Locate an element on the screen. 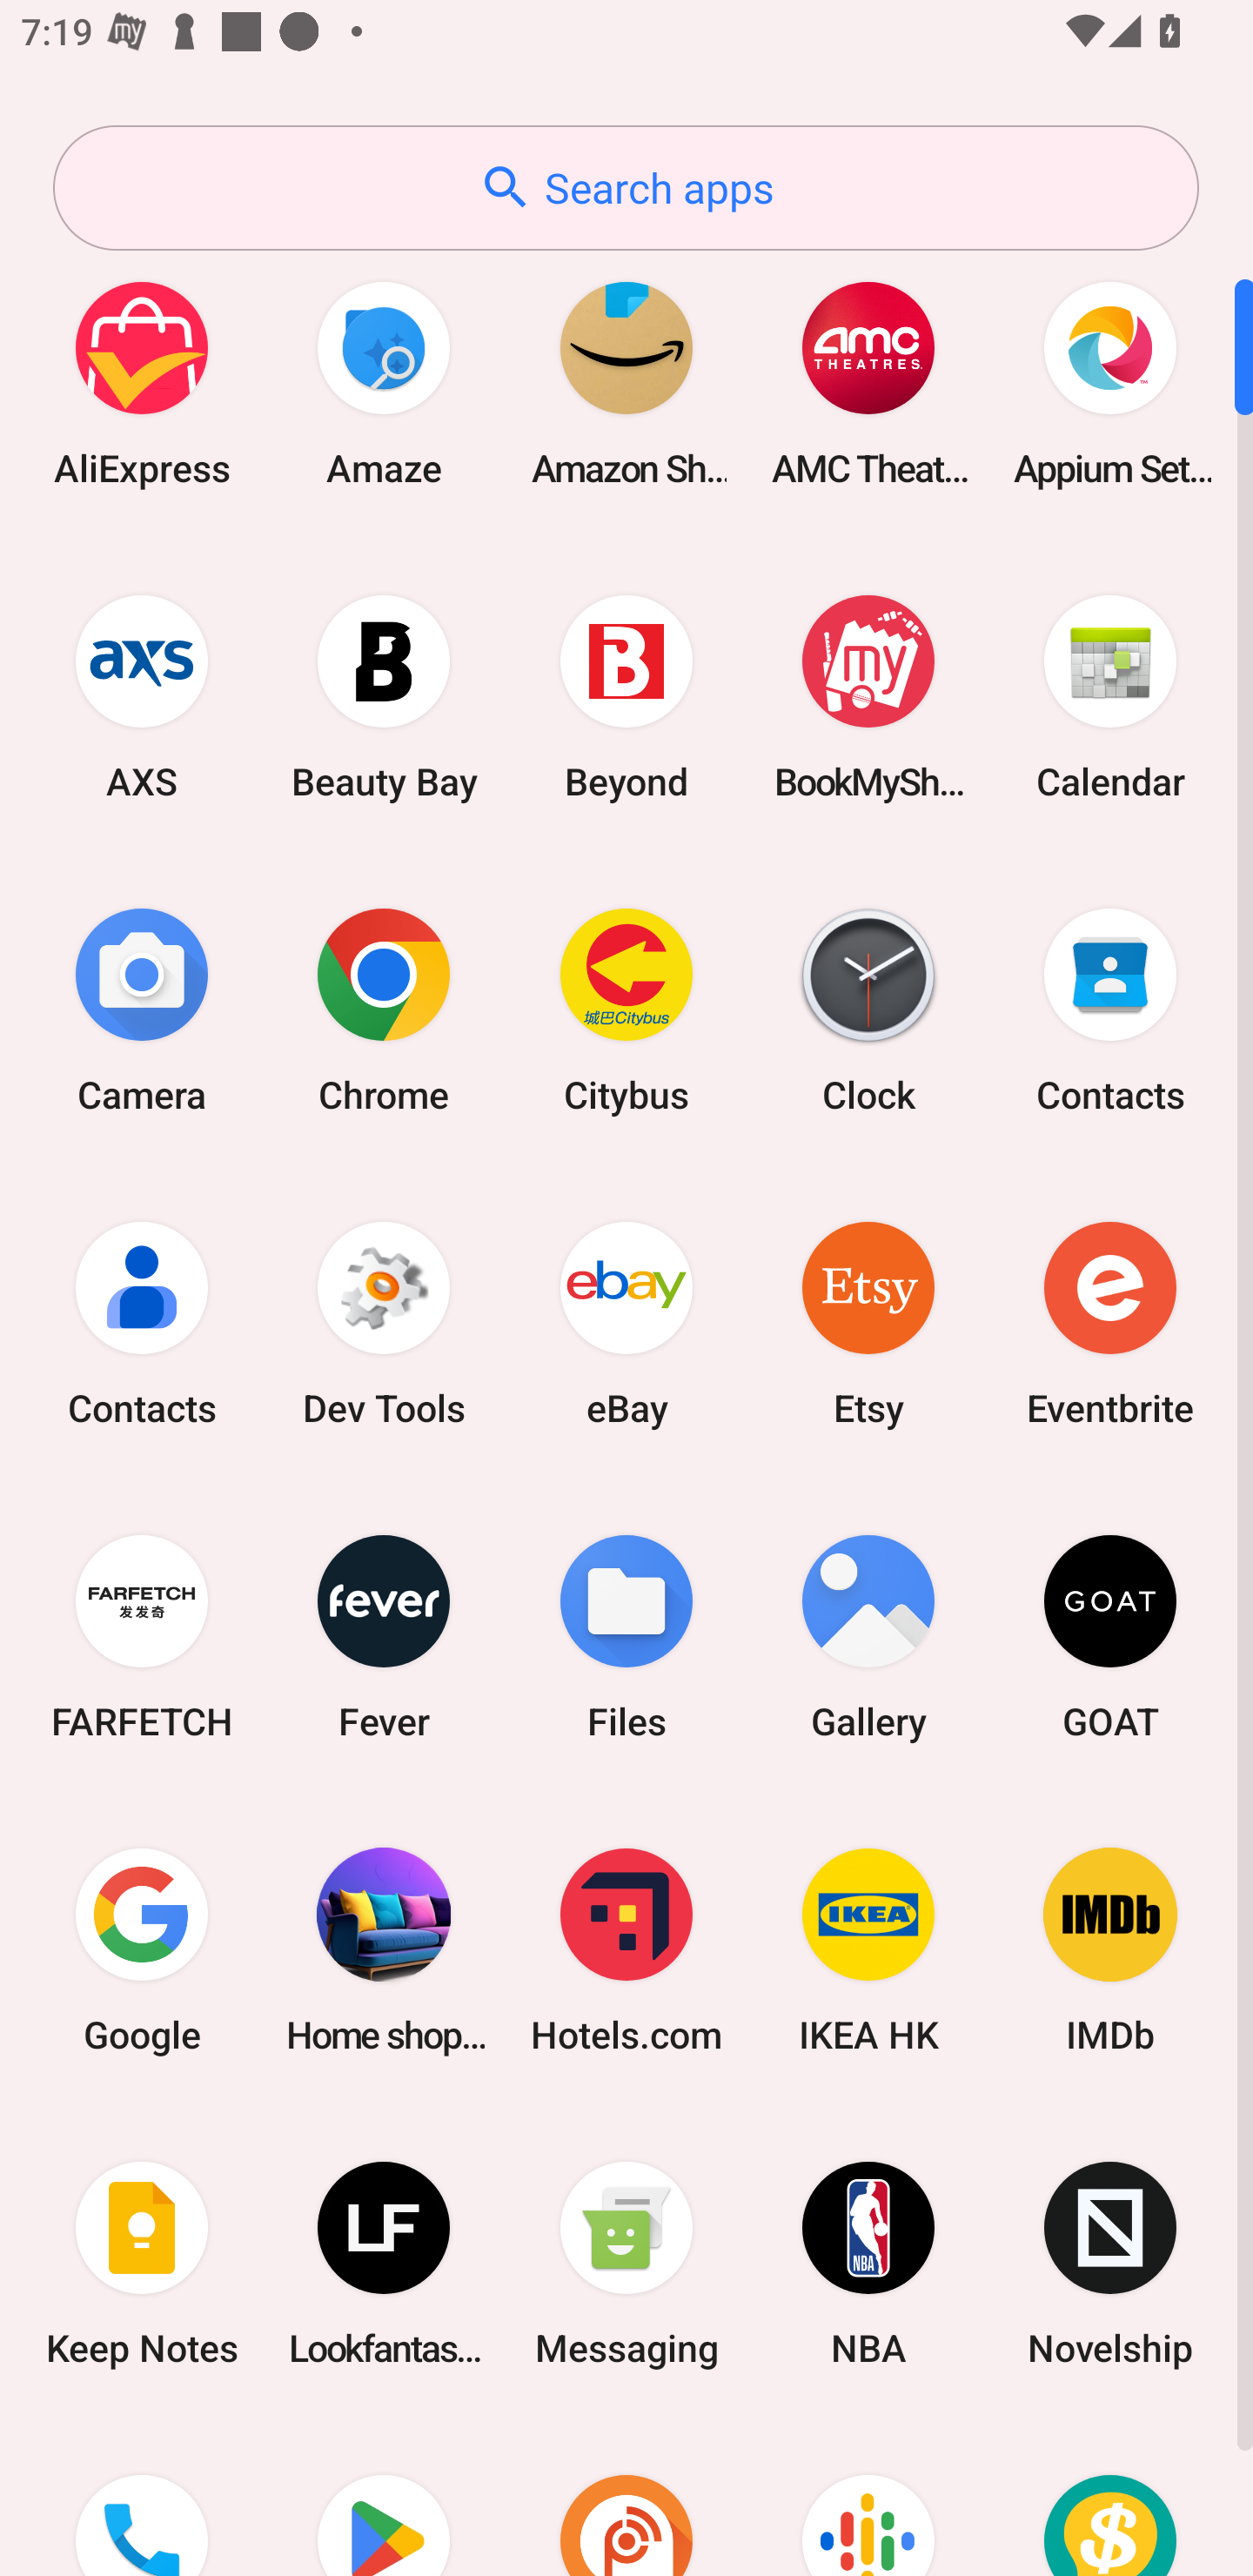  Calendar is located at coordinates (1110, 696).